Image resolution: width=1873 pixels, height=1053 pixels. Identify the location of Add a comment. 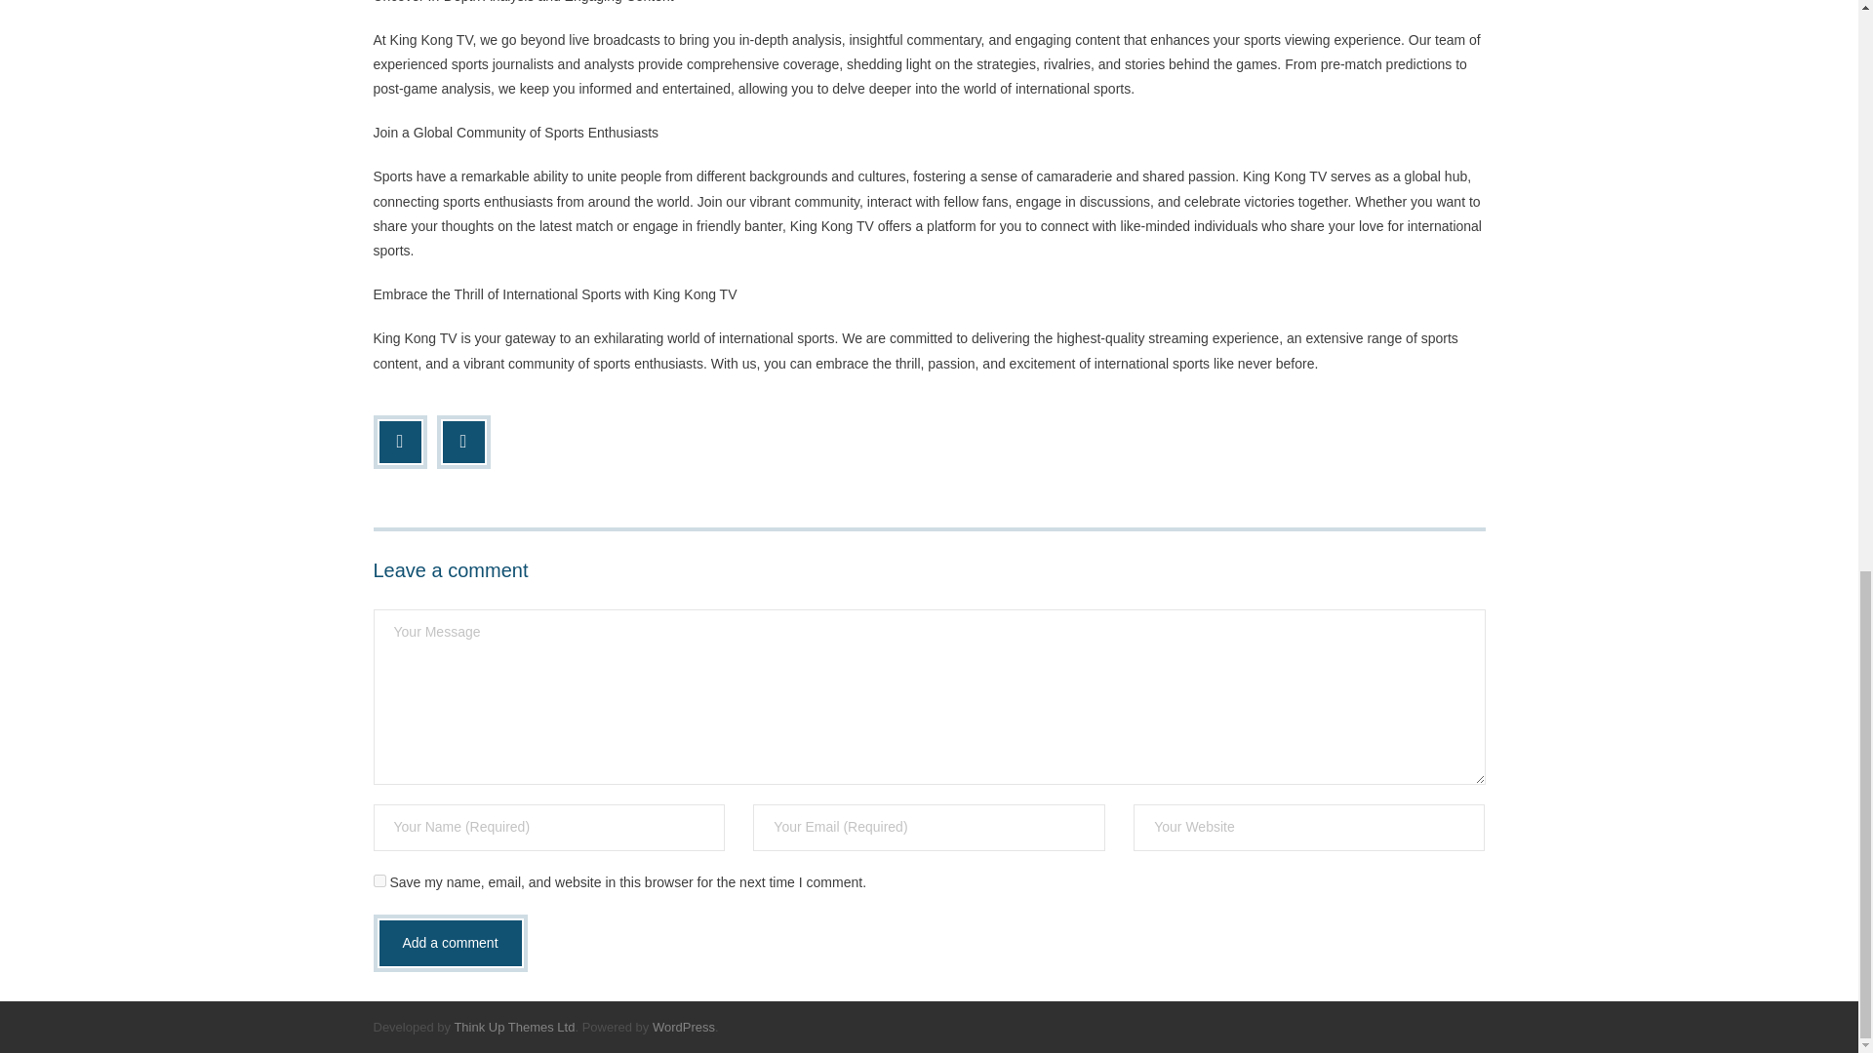
(449, 942).